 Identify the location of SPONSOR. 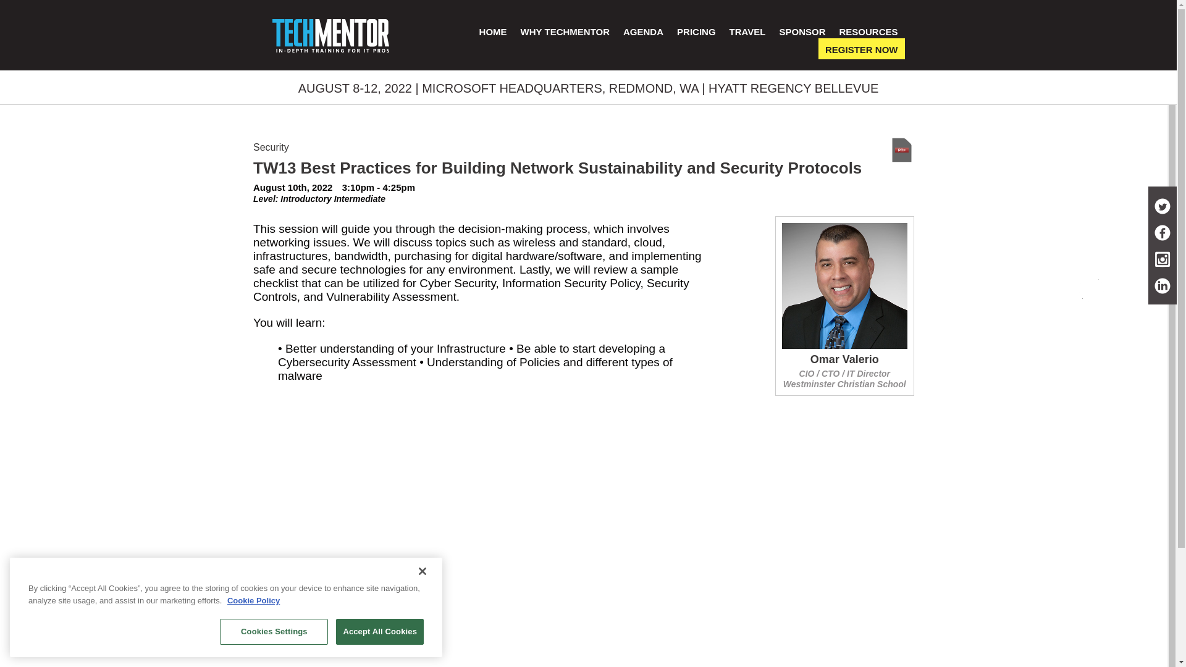
(802, 32).